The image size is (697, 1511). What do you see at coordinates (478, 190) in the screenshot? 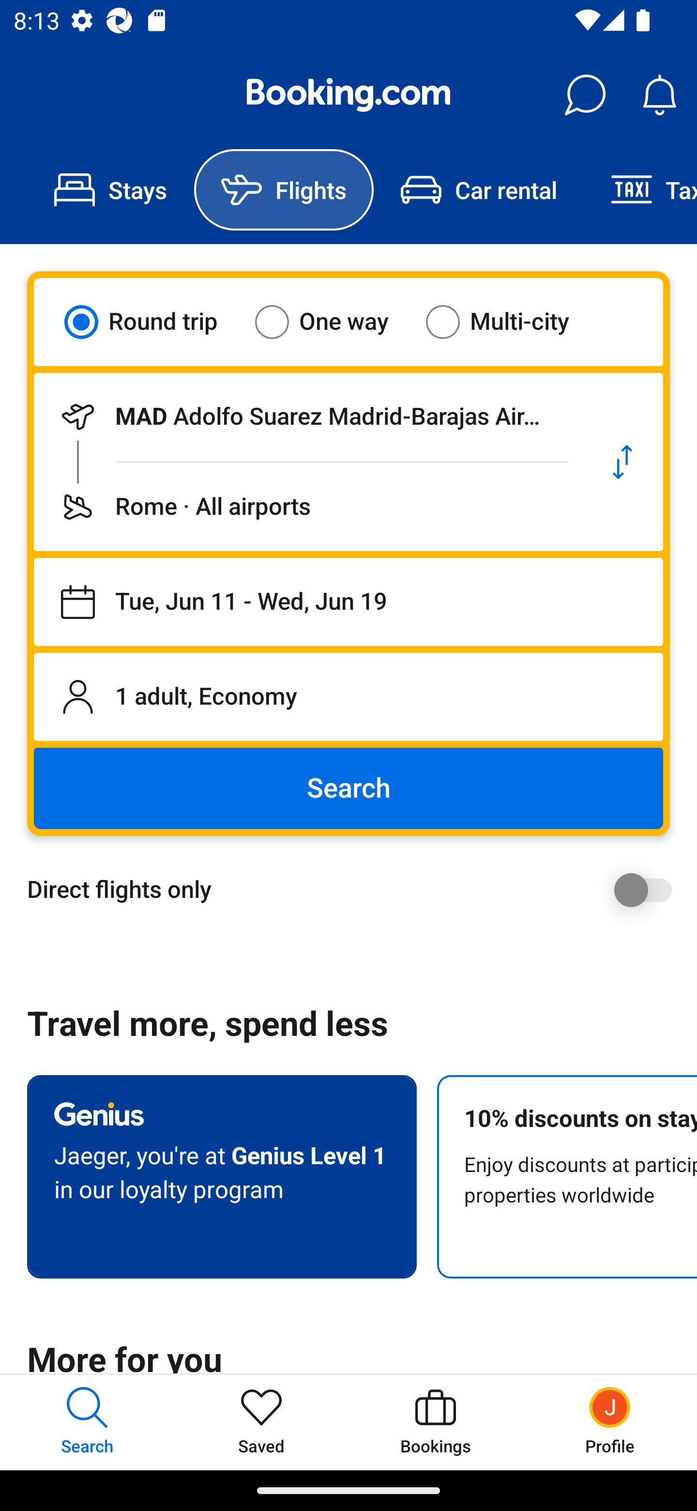
I see `Car rental` at bounding box center [478, 190].